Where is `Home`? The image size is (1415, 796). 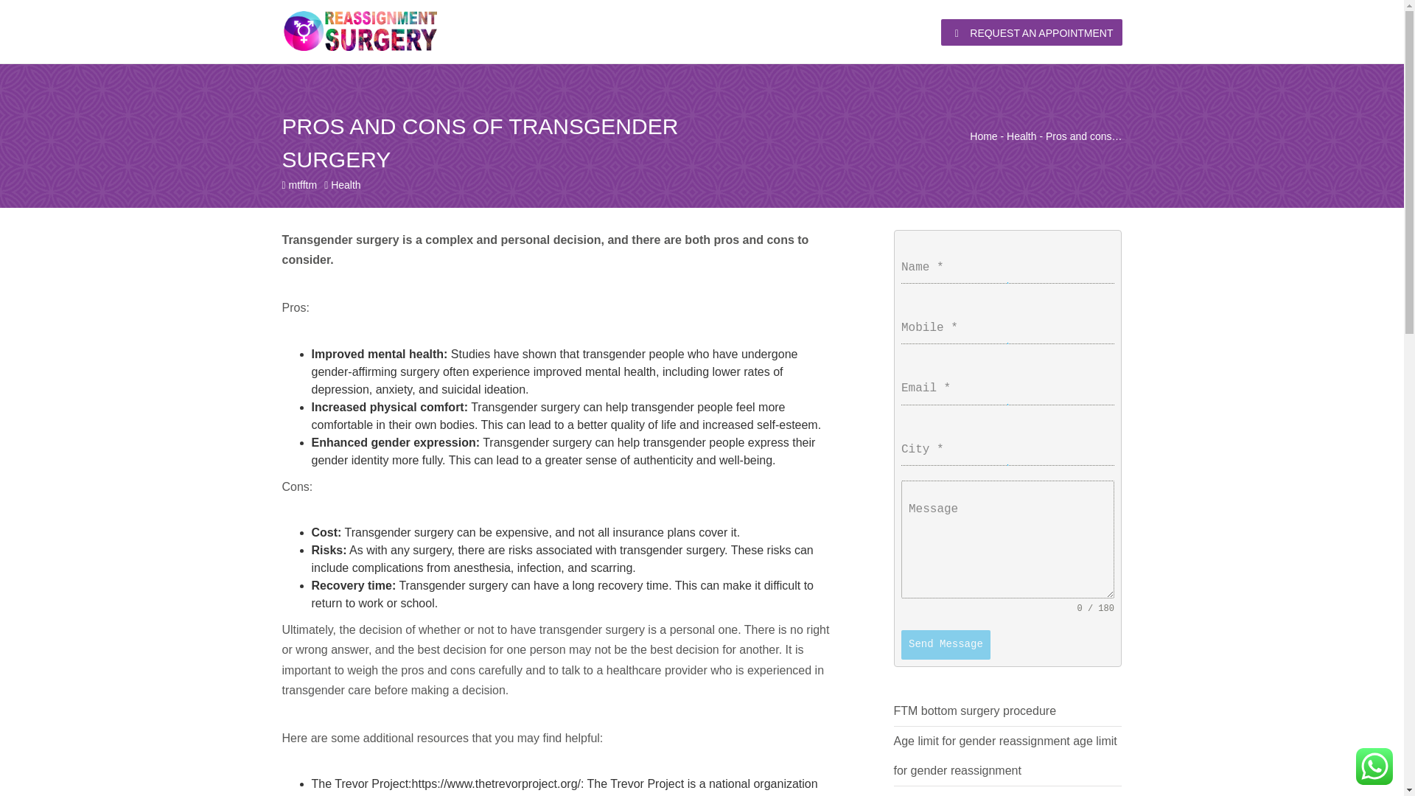
Home is located at coordinates (983, 136).